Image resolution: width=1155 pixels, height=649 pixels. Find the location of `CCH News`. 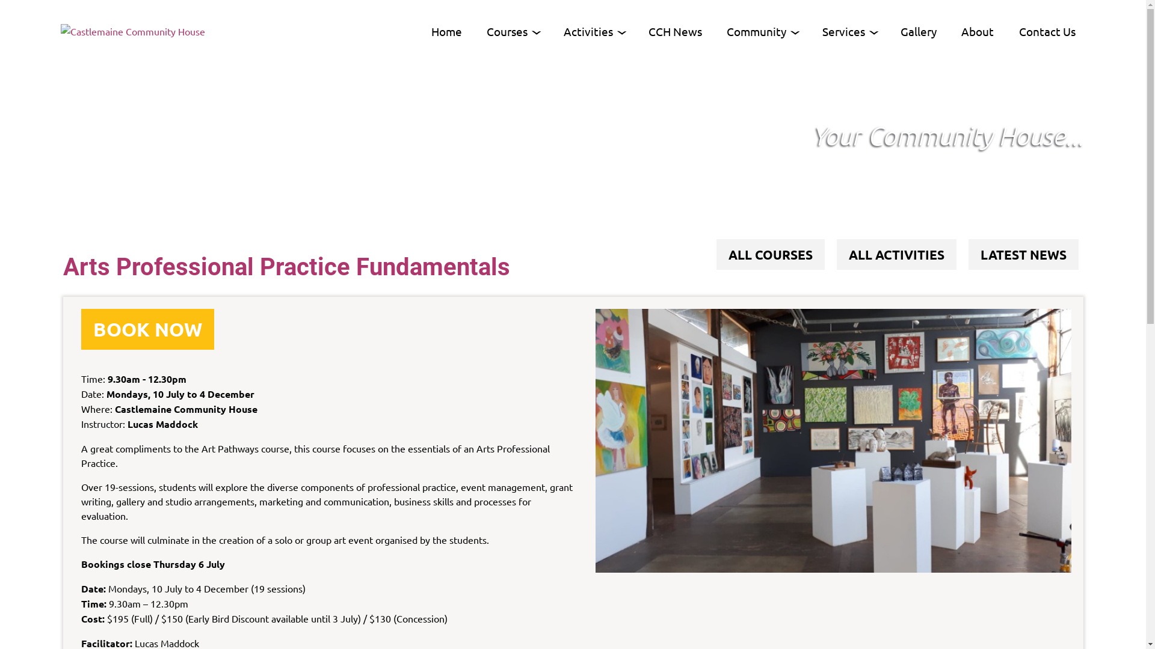

CCH News is located at coordinates (675, 31).